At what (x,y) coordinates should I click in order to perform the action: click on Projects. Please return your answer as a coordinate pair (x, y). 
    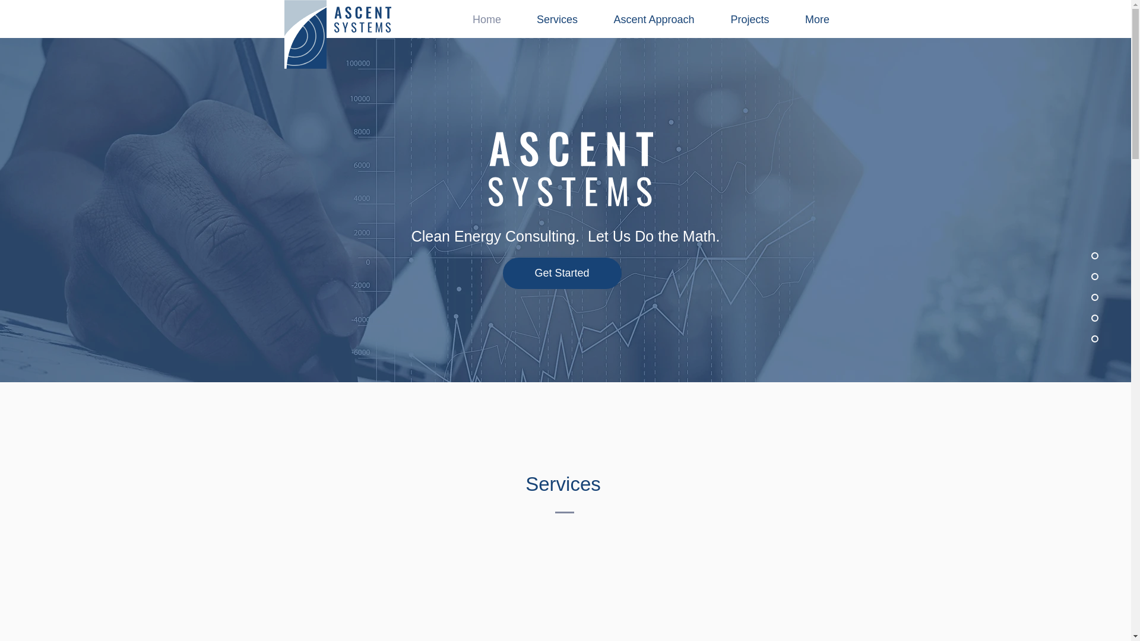
    Looking at the image, I should click on (750, 20).